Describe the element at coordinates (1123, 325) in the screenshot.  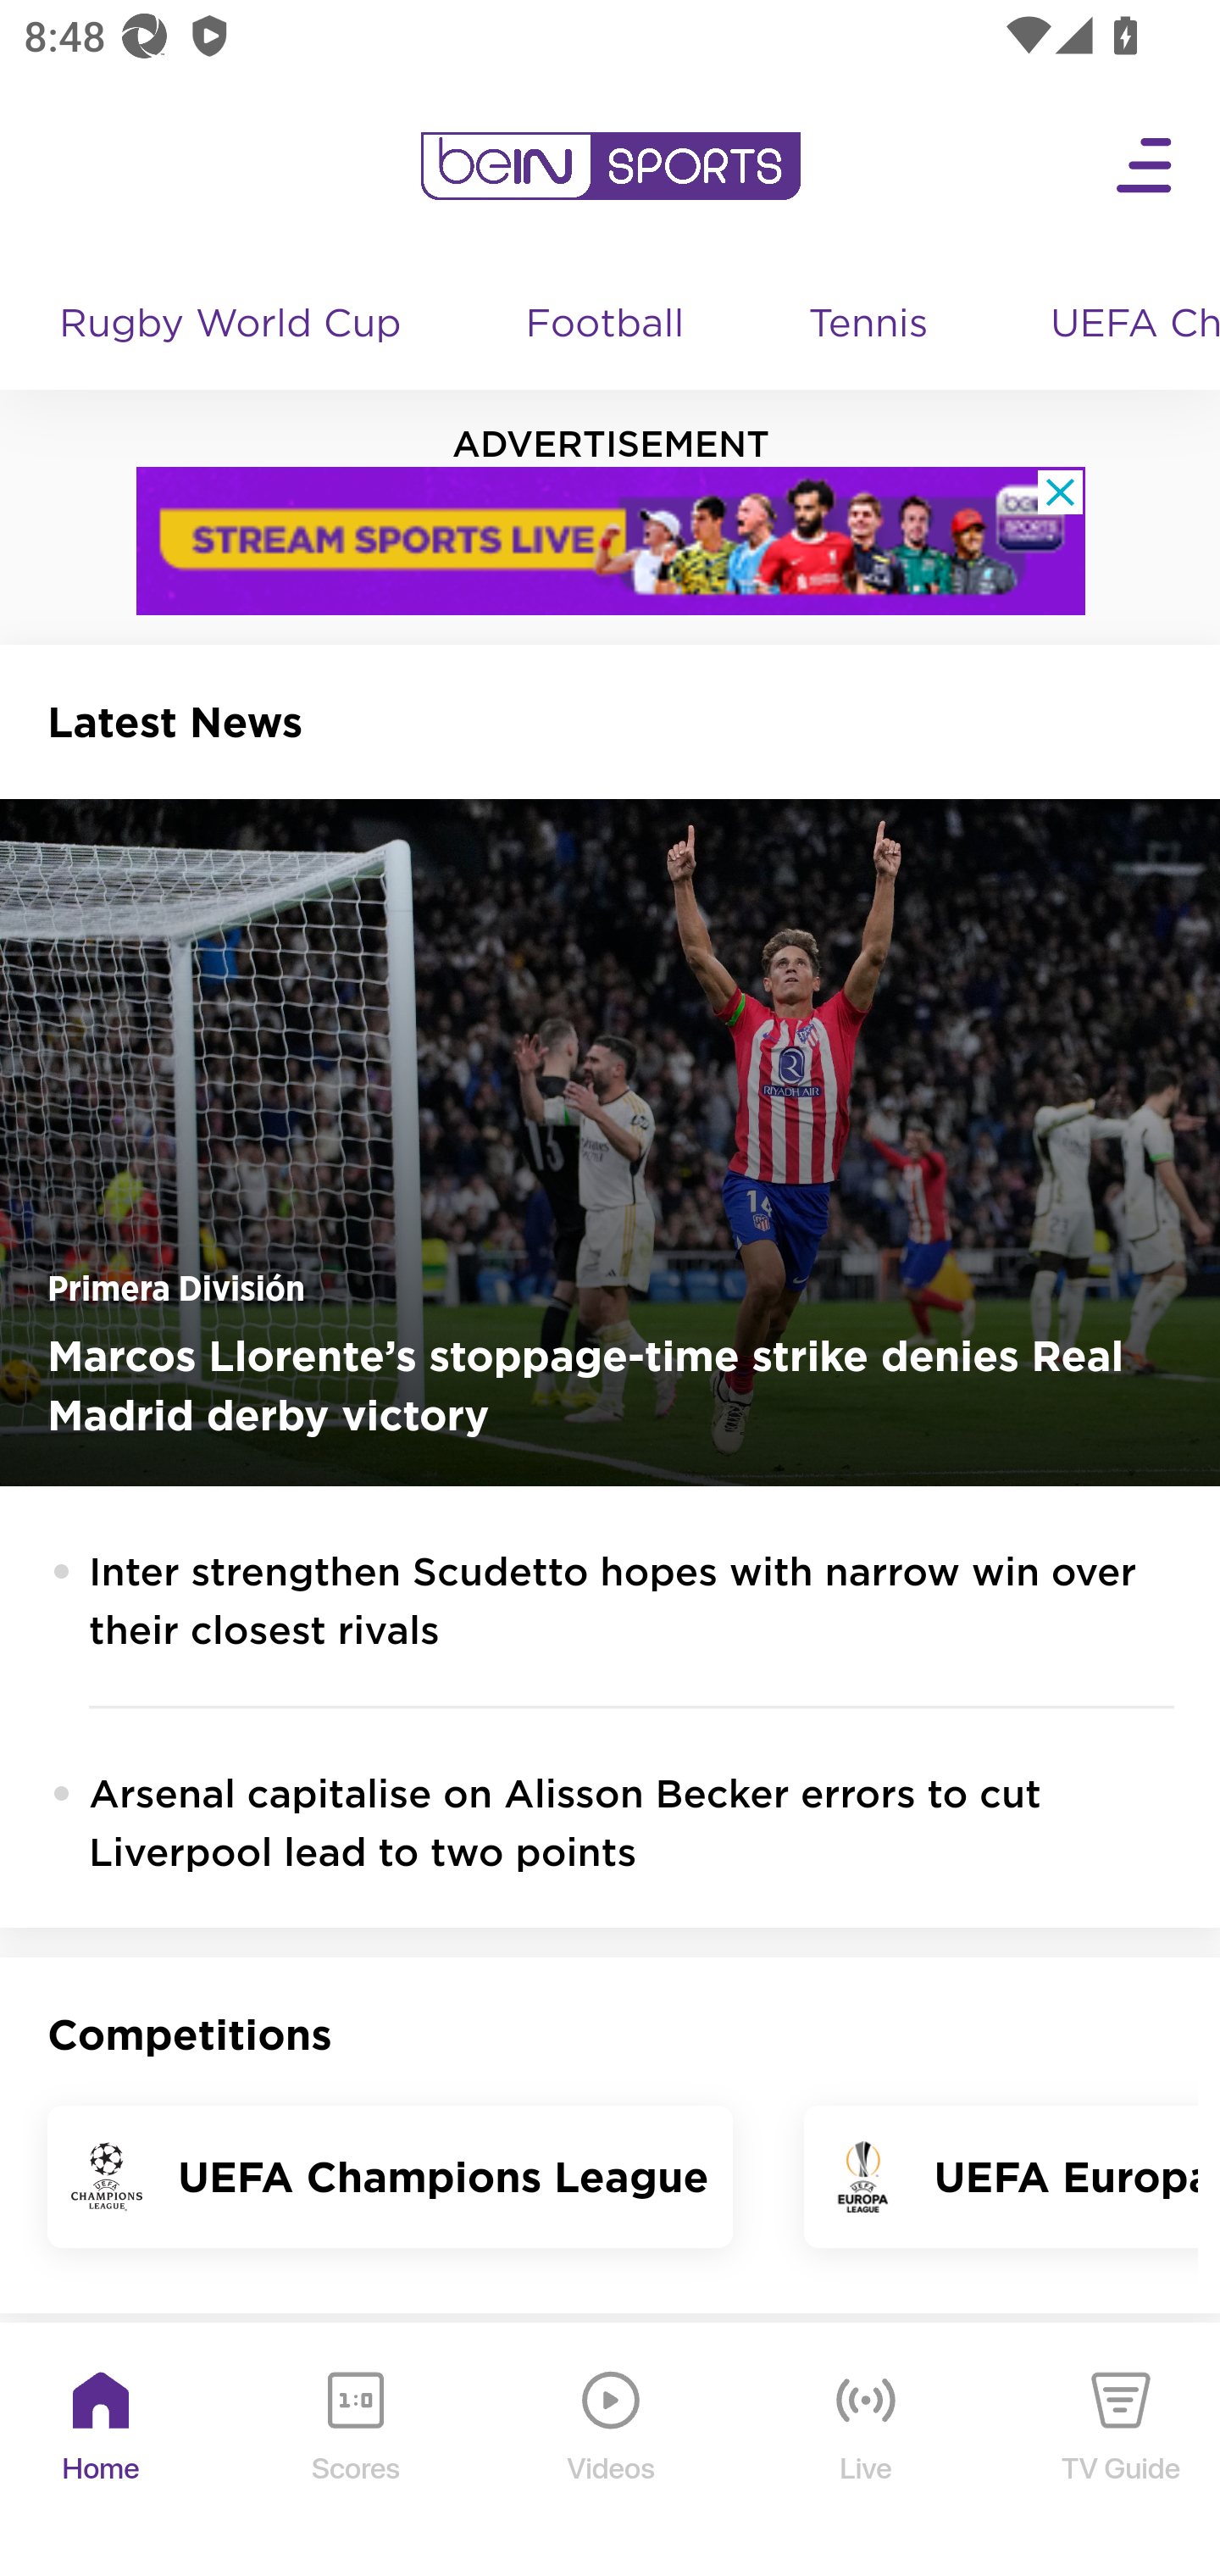
I see `UEFA Champions League` at that location.